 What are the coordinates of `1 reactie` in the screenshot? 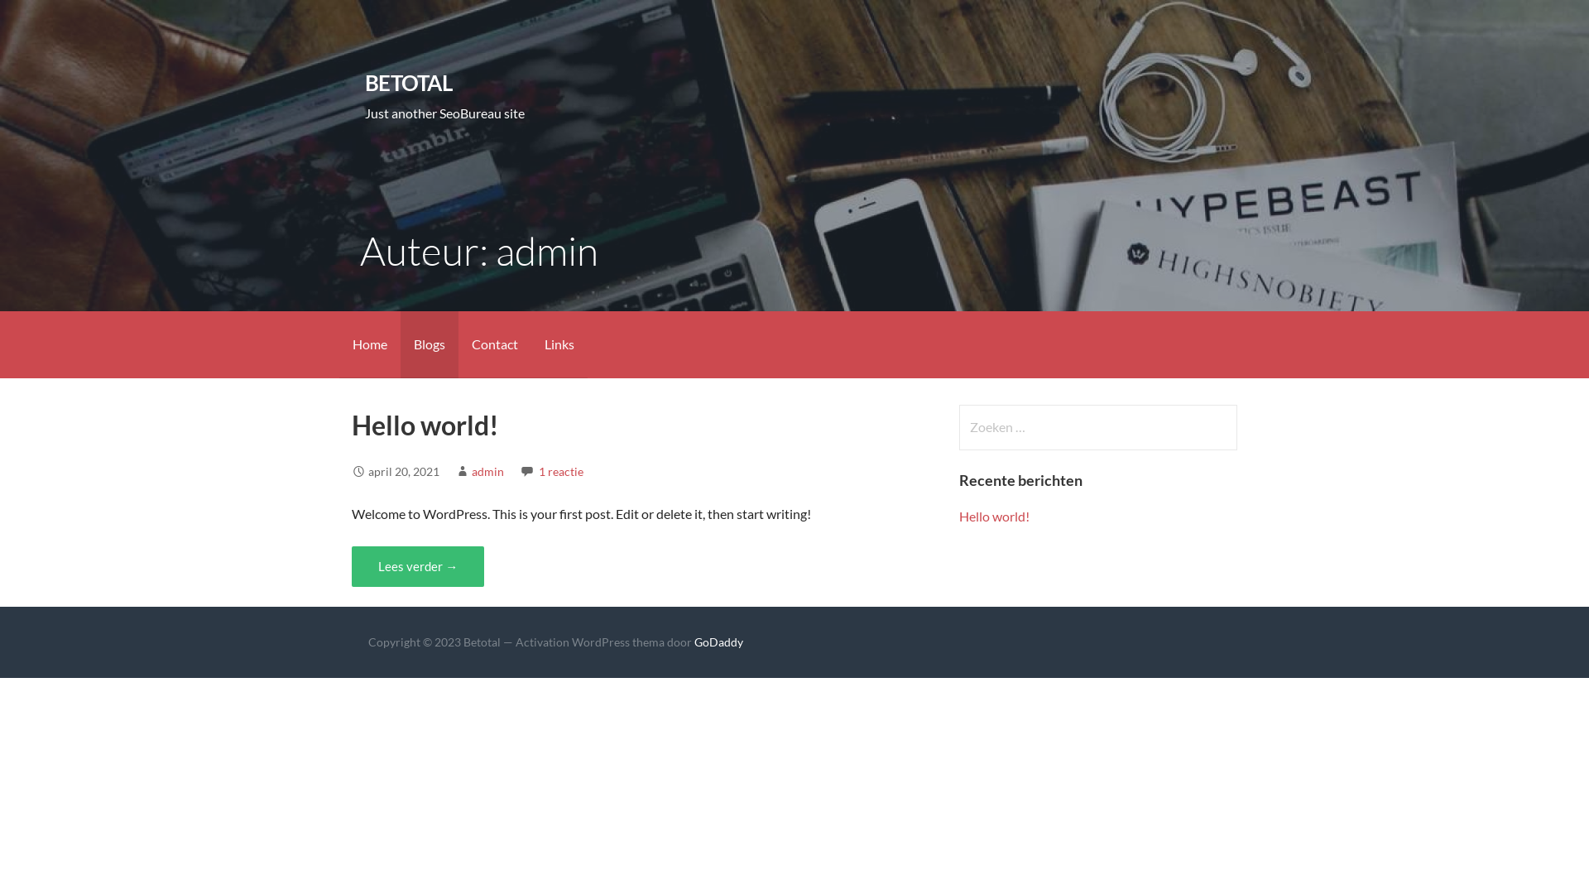 It's located at (561, 472).